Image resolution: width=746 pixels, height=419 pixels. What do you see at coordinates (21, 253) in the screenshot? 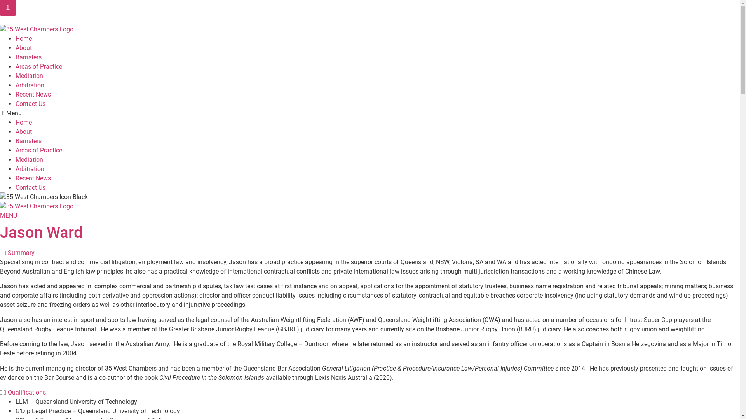
I see `Summary` at bounding box center [21, 253].